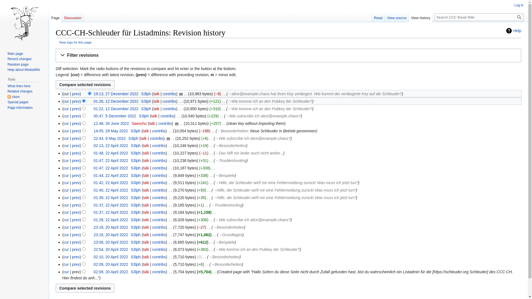 The width and height of the screenshot is (532, 299). Describe the element at coordinates (76, 146) in the screenshot. I see `prev` at that location.